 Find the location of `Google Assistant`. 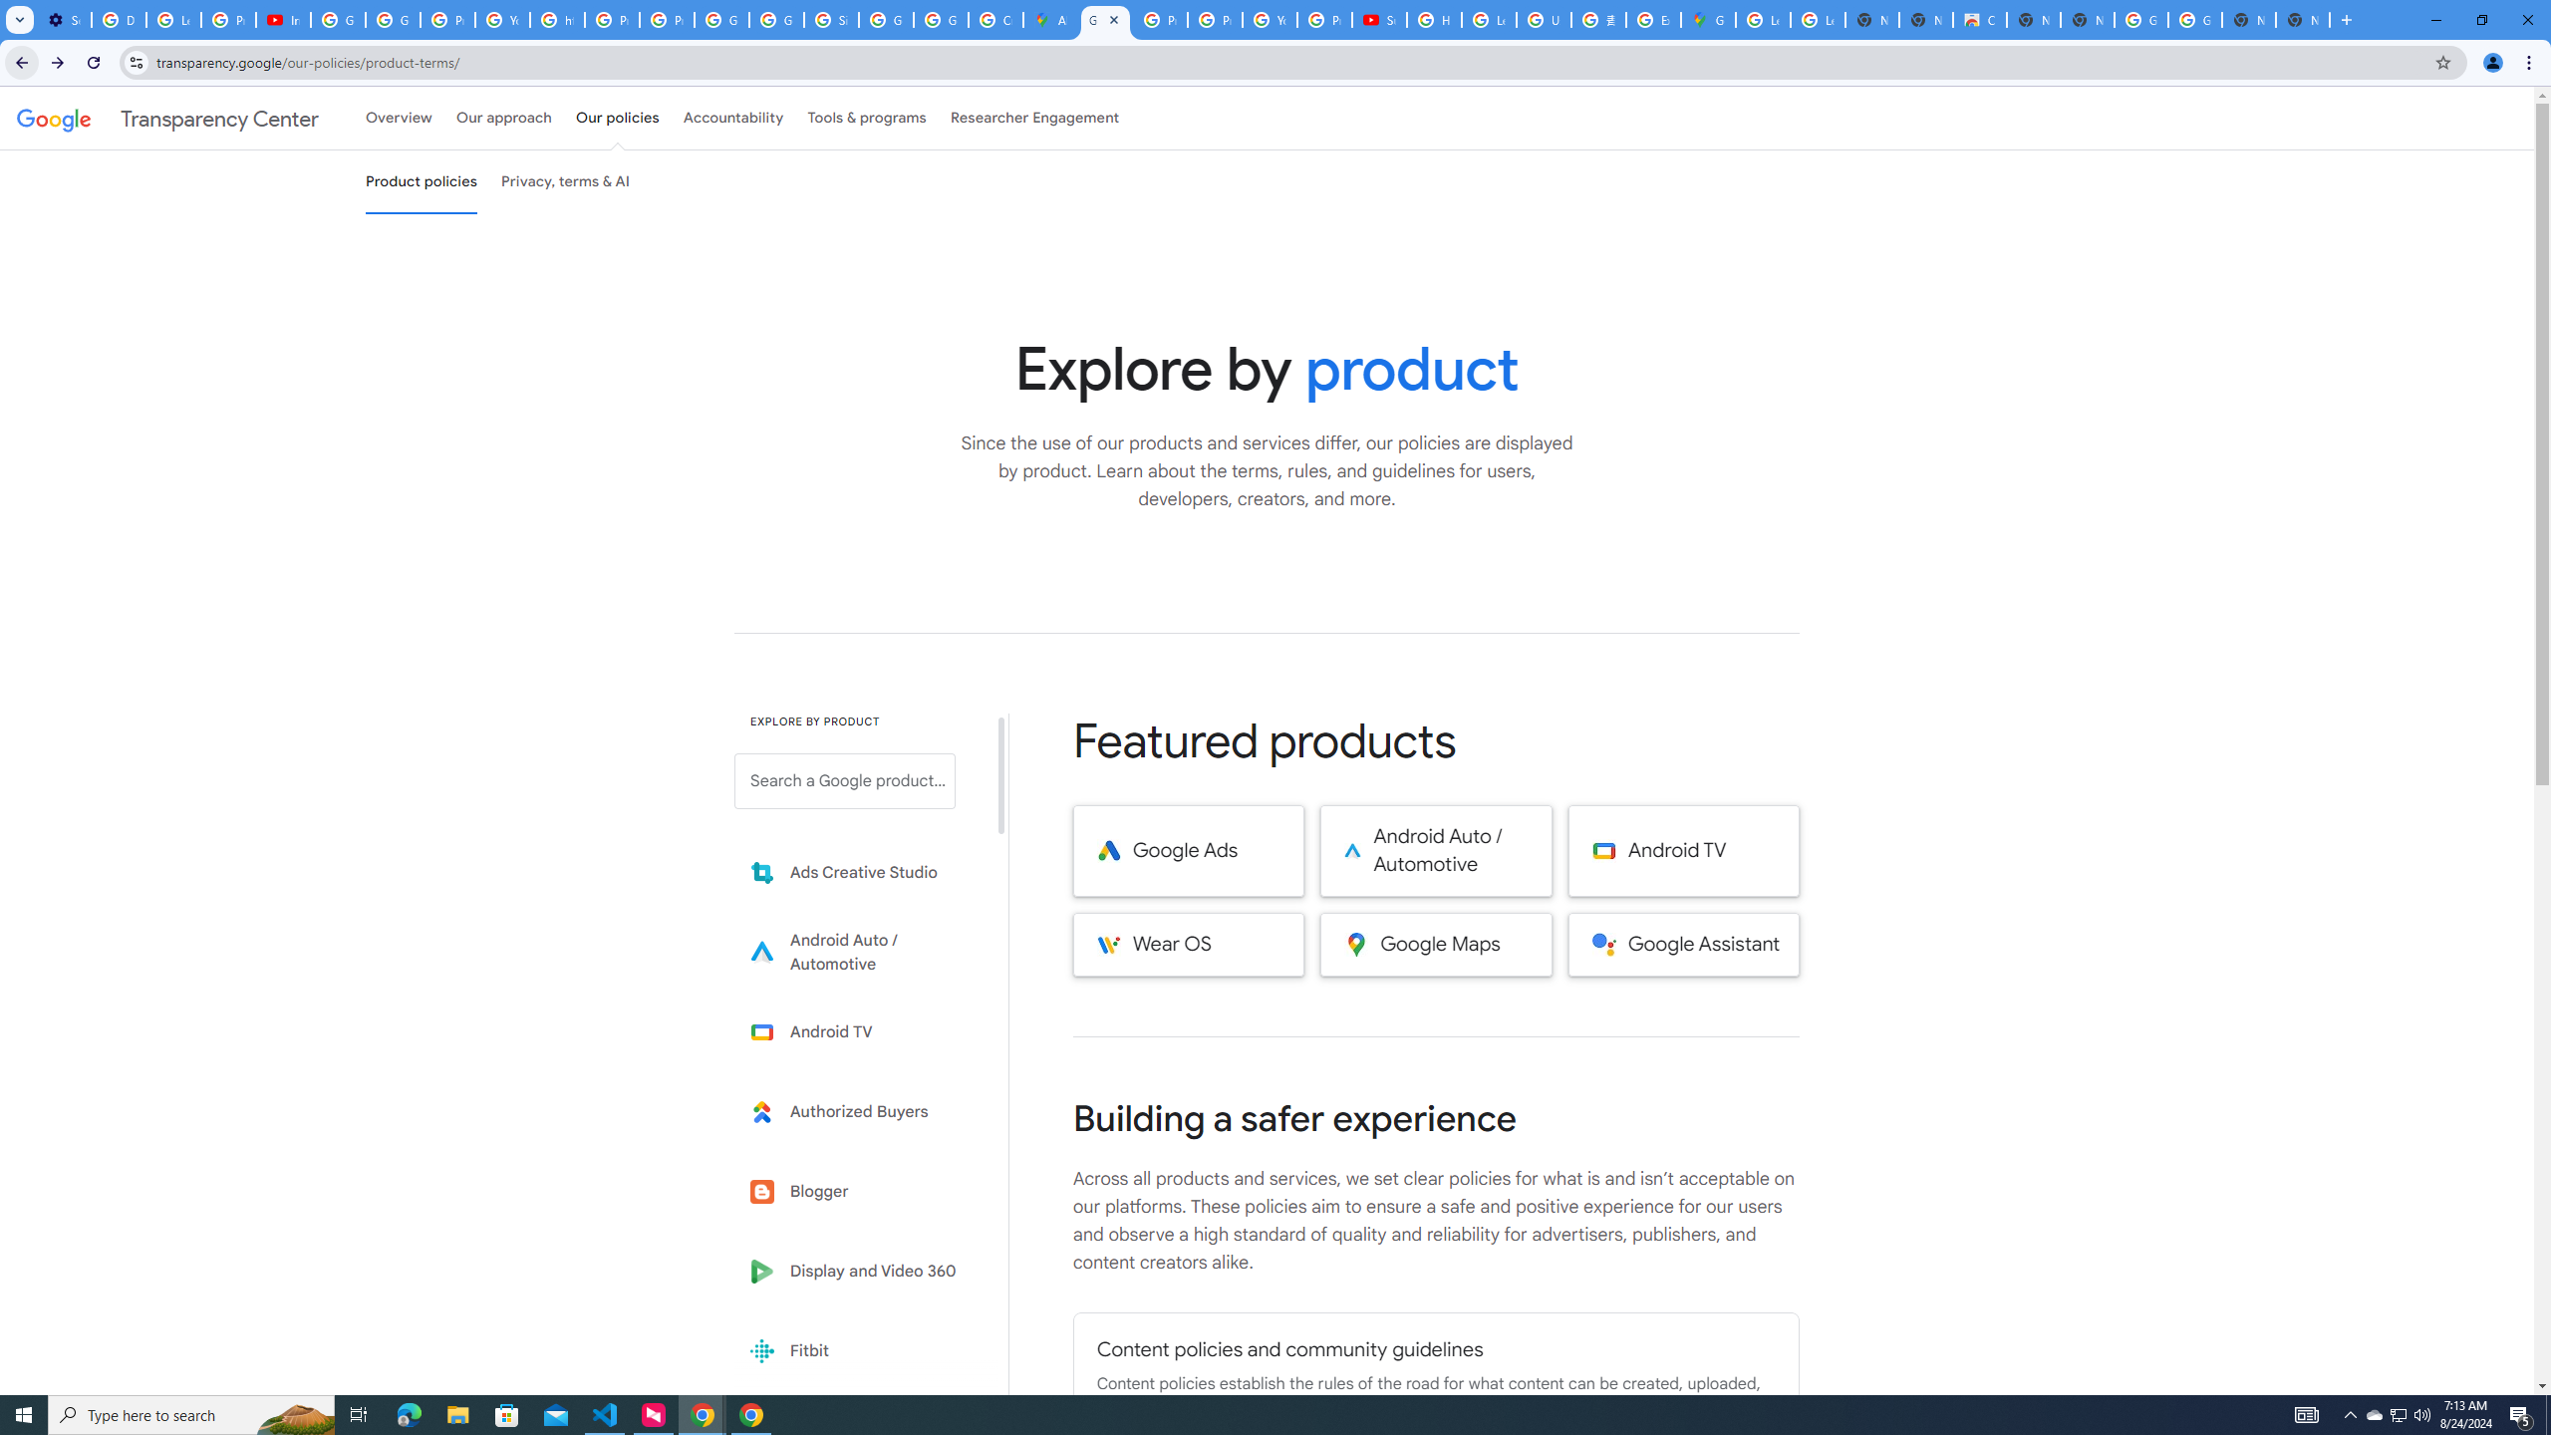

Google Assistant is located at coordinates (1683, 945).